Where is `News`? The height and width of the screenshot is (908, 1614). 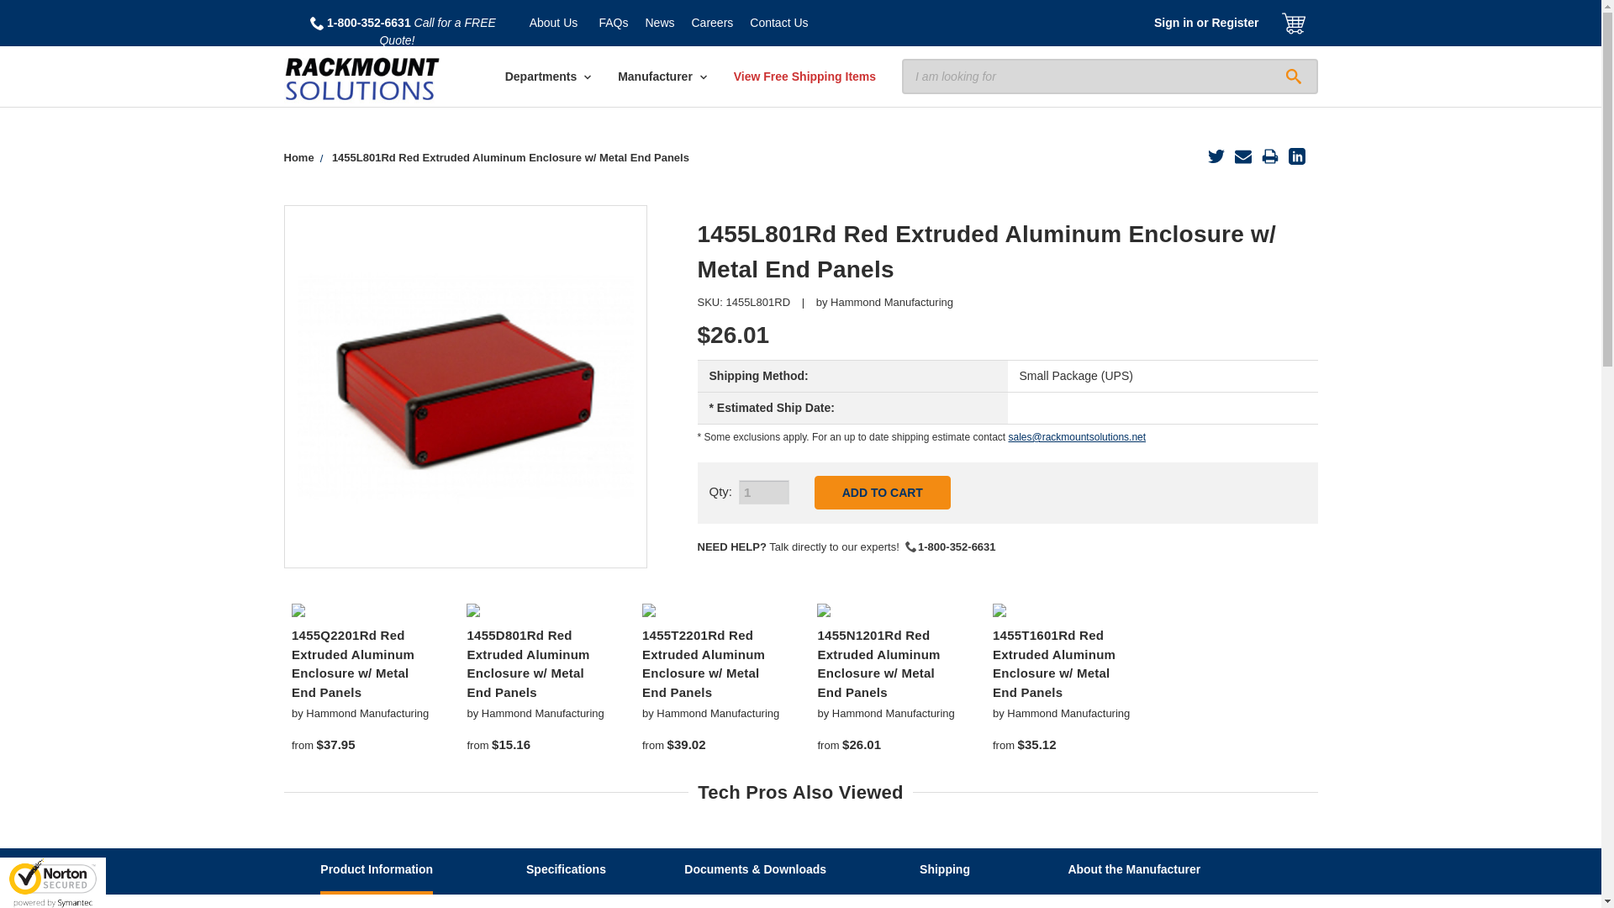
News is located at coordinates (659, 24).